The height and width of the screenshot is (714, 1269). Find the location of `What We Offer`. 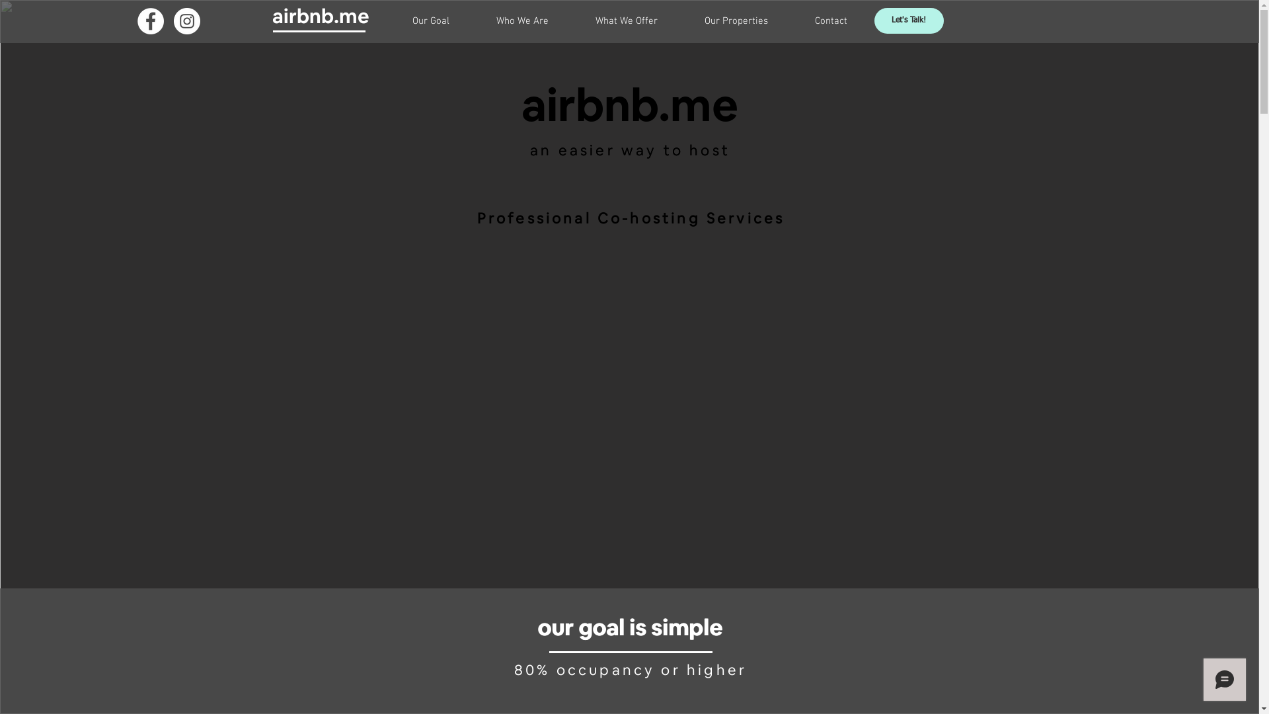

What We Offer is located at coordinates (627, 21).